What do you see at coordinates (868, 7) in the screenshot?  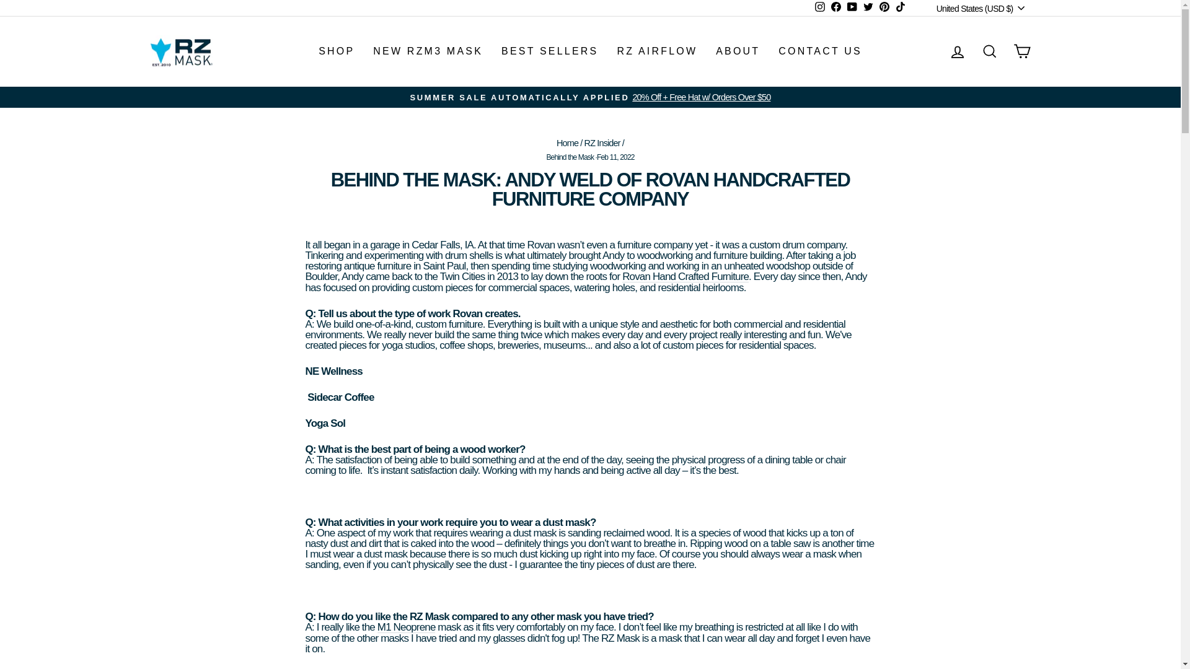 I see `RZ Mask on Twitter` at bounding box center [868, 7].